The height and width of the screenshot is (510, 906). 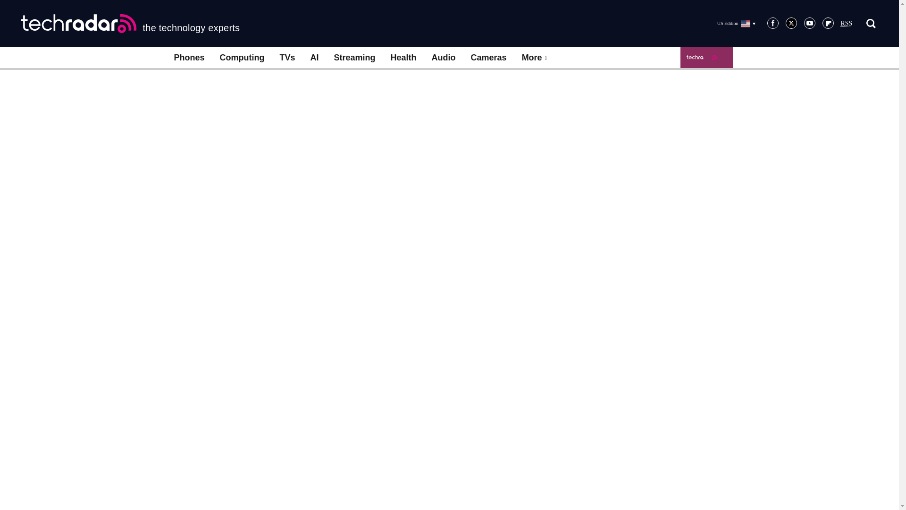 What do you see at coordinates (736, 23) in the screenshot?
I see `US Edition` at bounding box center [736, 23].